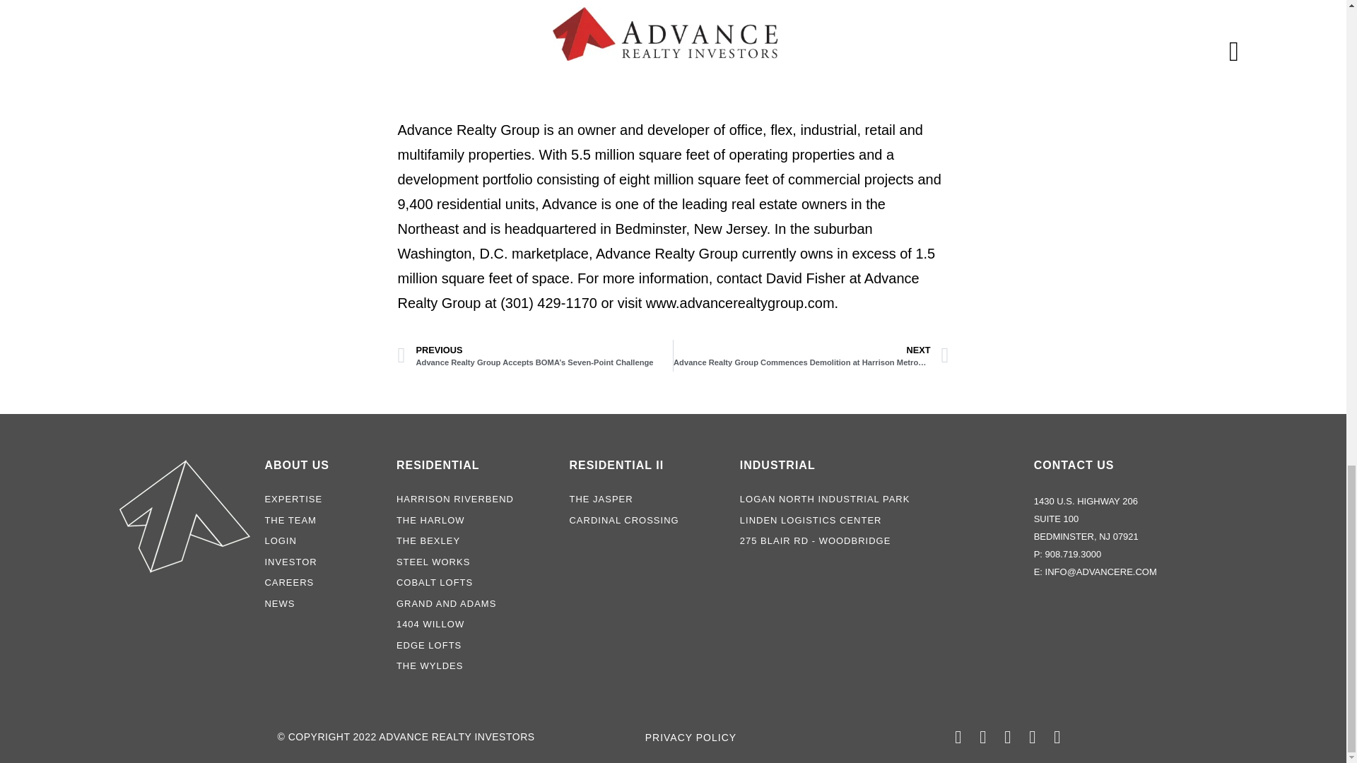  I want to click on STEEL WORKS, so click(475, 562).